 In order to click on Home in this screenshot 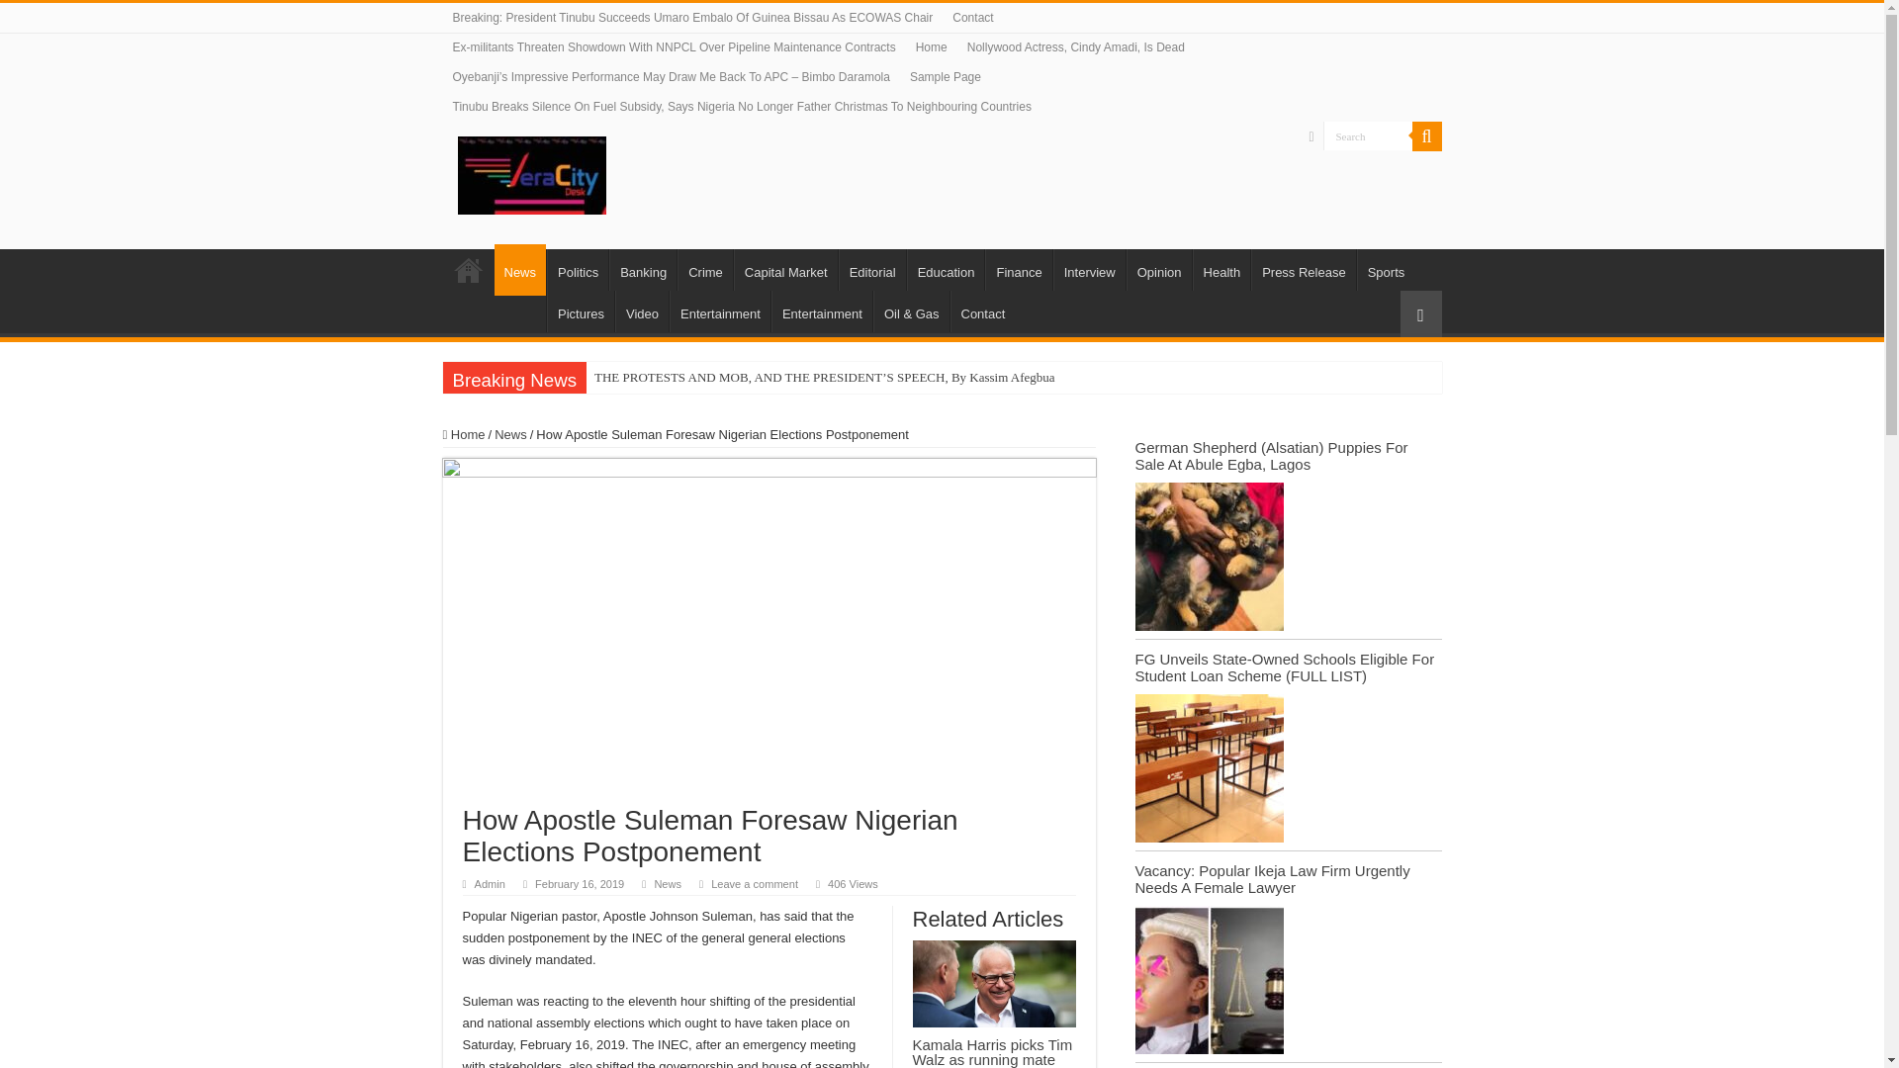, I will do `click(468, 269)`.